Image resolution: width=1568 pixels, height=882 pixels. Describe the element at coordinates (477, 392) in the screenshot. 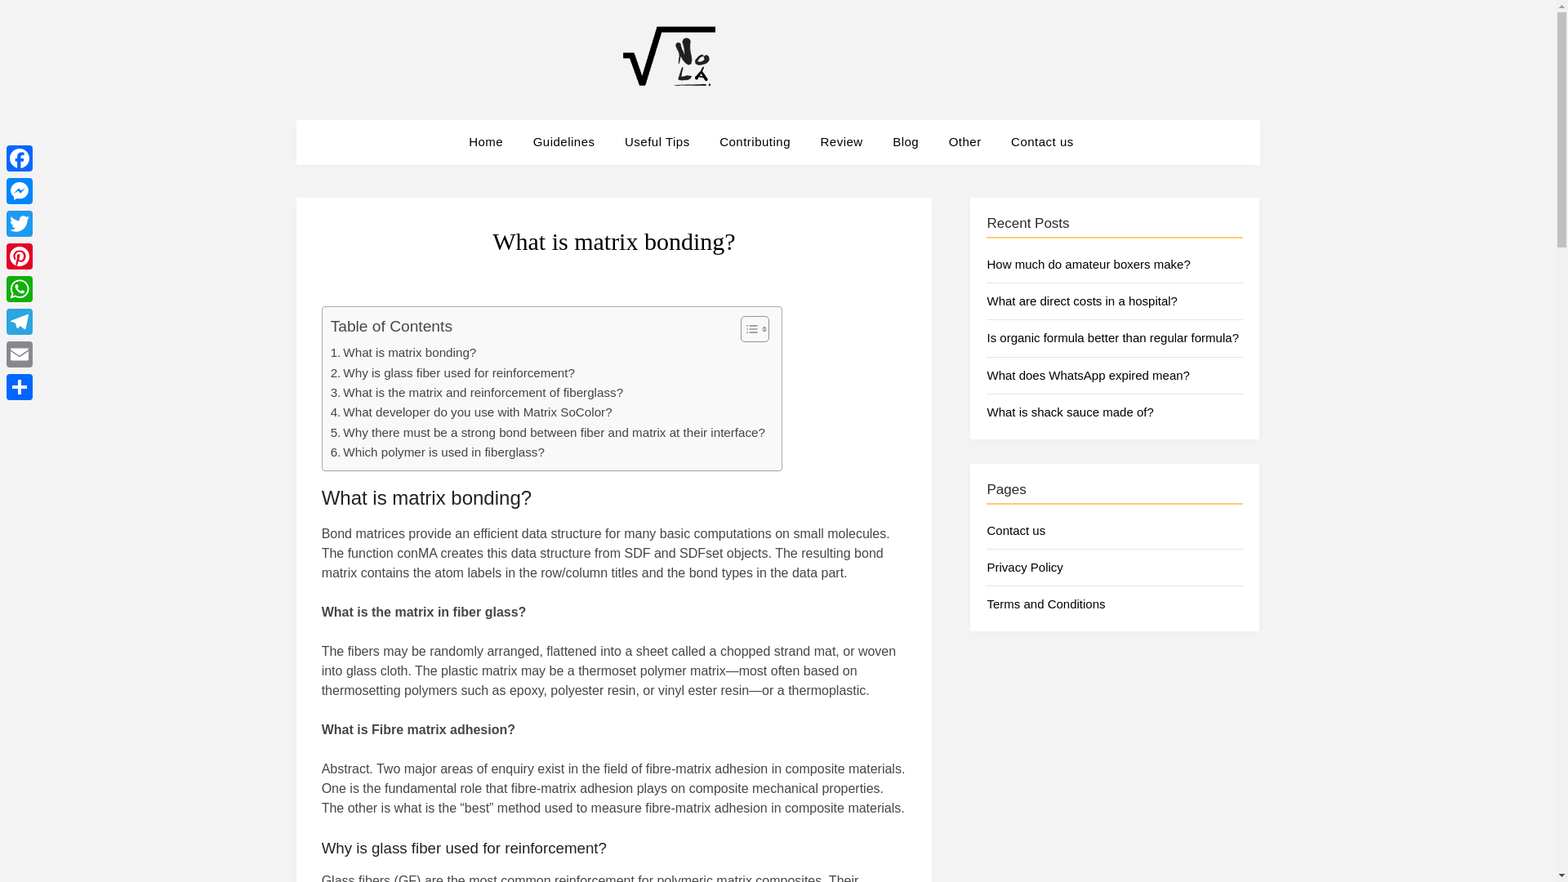

I see `What is the matrix and reinforcement of fiberglass?` at that location.